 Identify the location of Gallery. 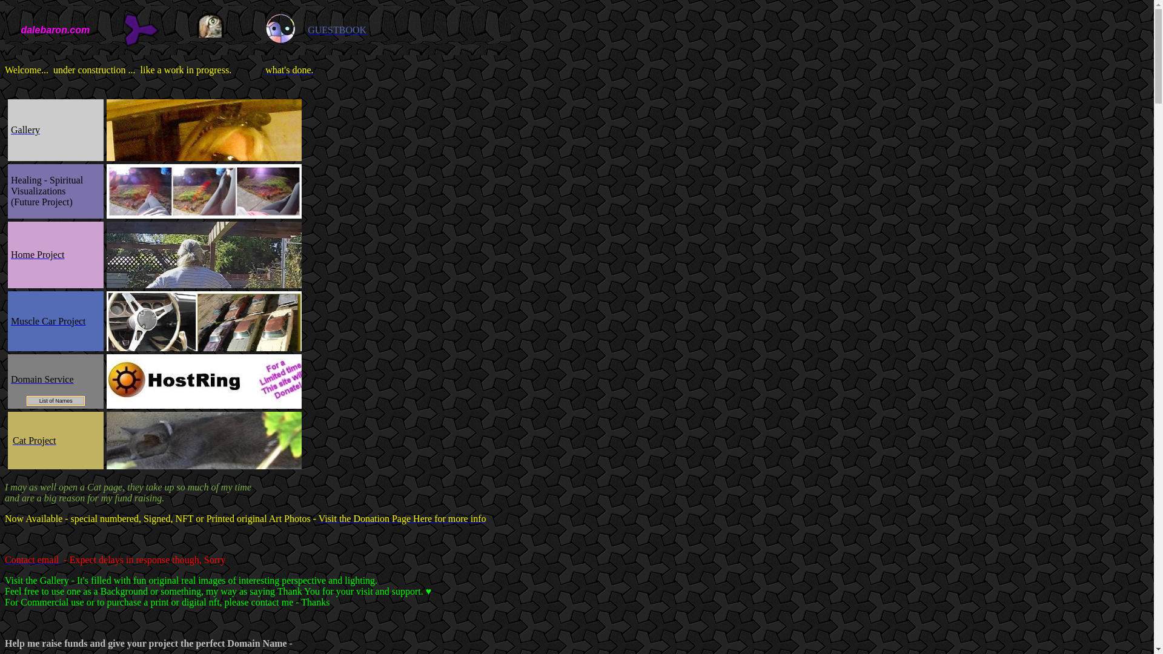
(25, 130).